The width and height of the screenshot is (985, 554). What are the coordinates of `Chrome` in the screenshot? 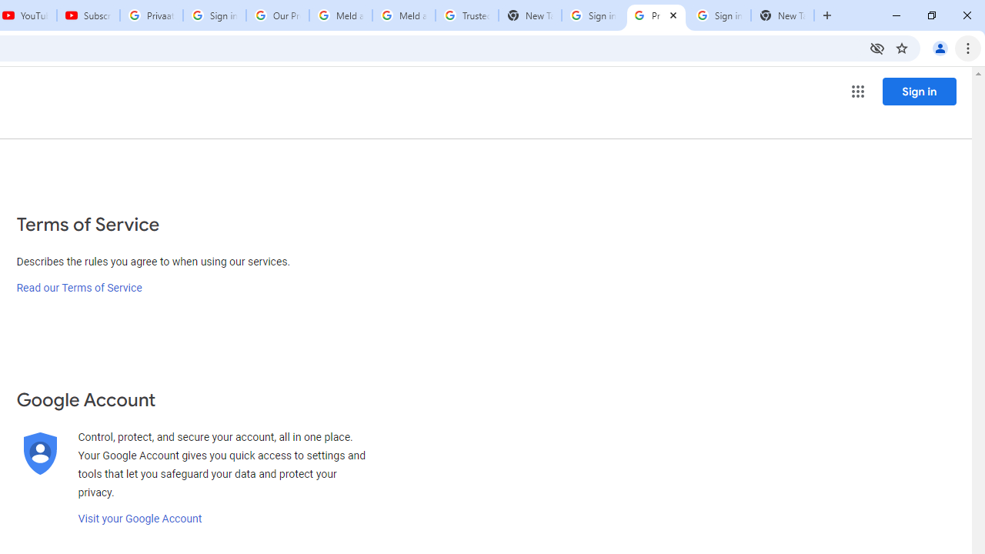 It's located at (970, 48).